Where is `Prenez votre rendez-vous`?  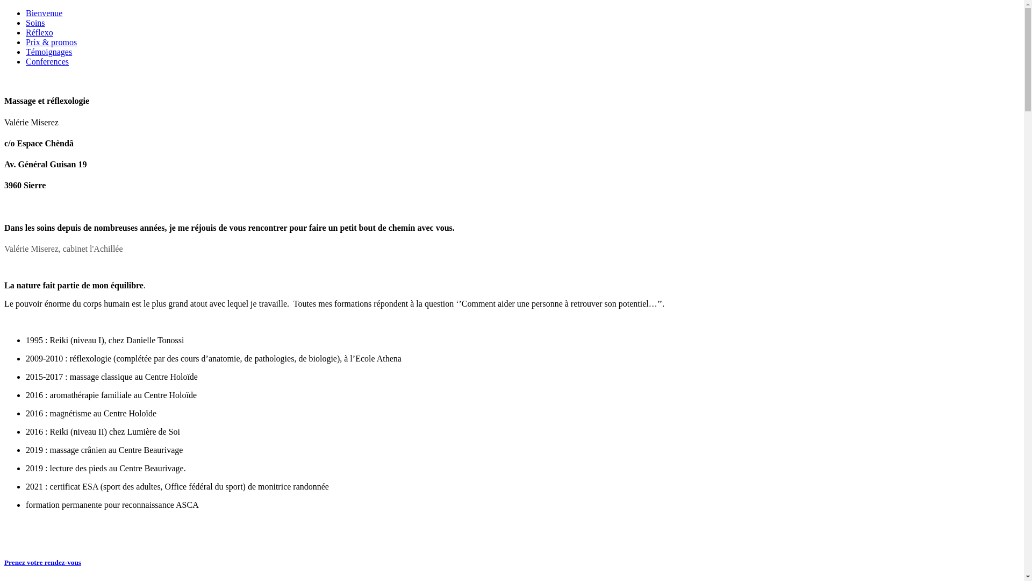
Prenez votre rendez-vous is located at coordinates (43, 563).